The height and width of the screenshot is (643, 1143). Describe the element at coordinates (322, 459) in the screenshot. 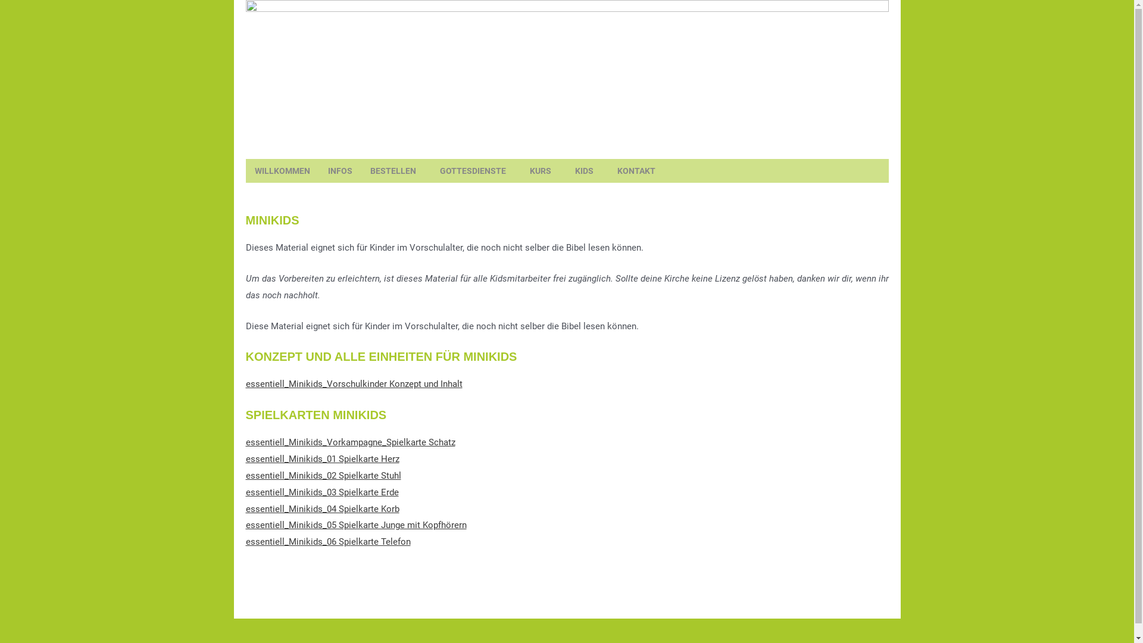

I see `essentiell_Minikids_01 Spielkarte Herz` at that location.